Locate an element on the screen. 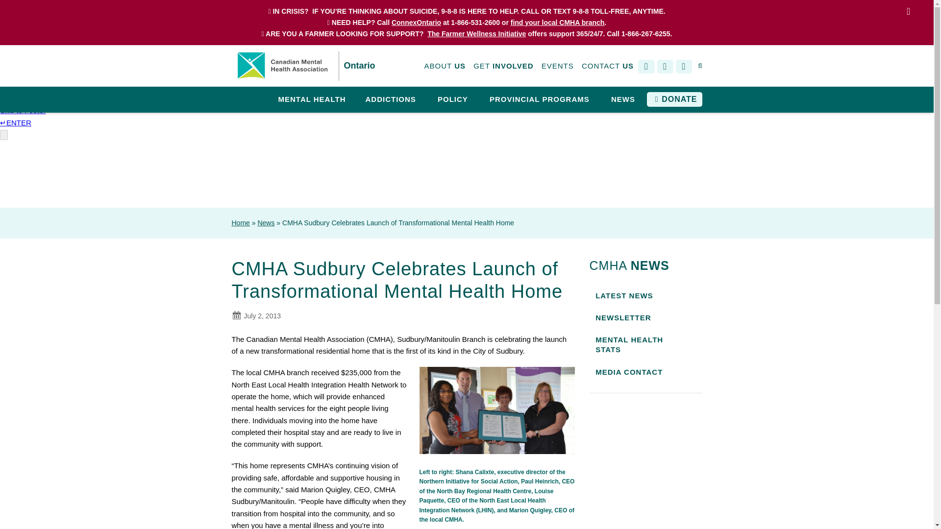  Go to Home. is located at coordinates (240, 223).